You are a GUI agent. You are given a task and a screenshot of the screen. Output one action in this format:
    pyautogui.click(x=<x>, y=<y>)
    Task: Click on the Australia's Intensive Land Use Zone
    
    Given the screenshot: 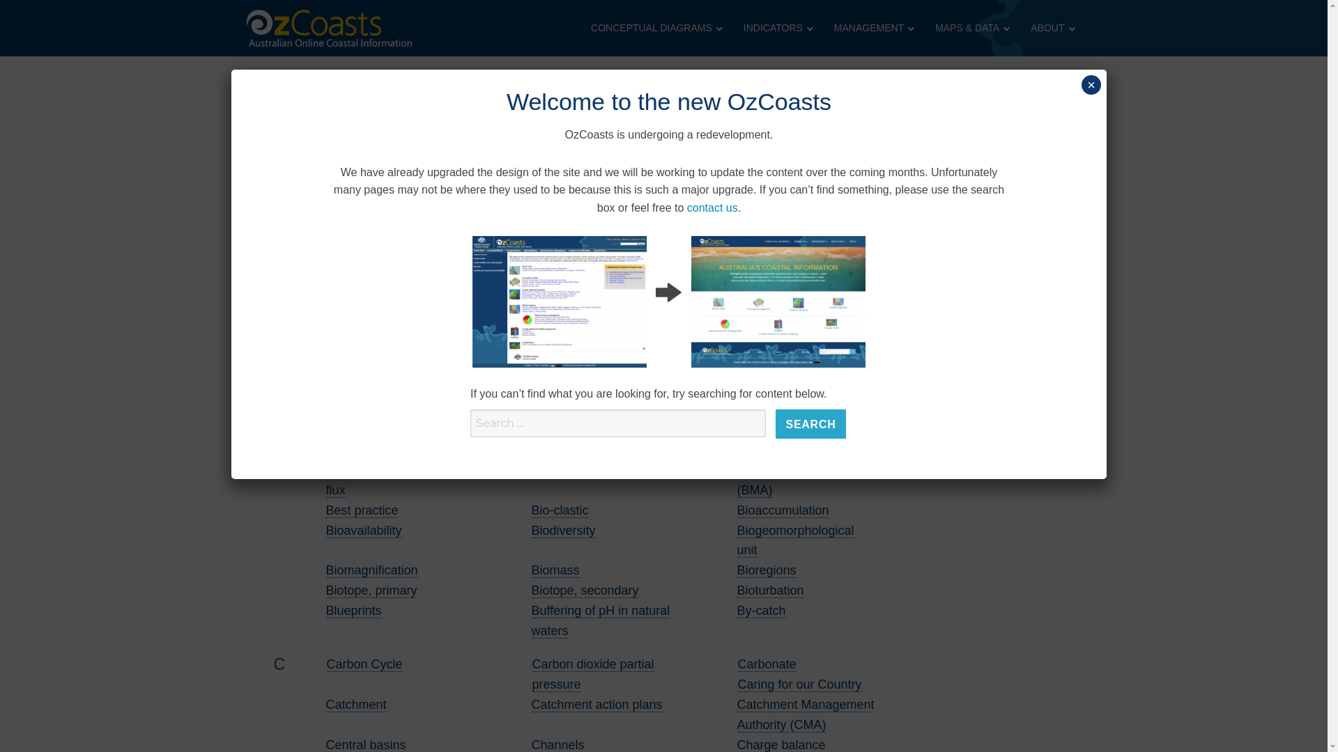 What is the action you would take?
    pyautogui.click(x=587, y=386)
    